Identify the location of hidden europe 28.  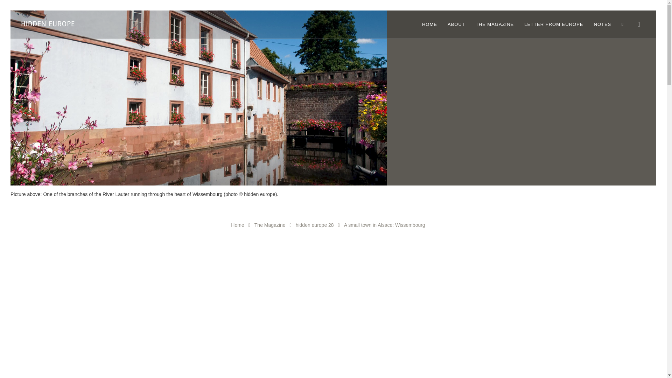
(315, 225).